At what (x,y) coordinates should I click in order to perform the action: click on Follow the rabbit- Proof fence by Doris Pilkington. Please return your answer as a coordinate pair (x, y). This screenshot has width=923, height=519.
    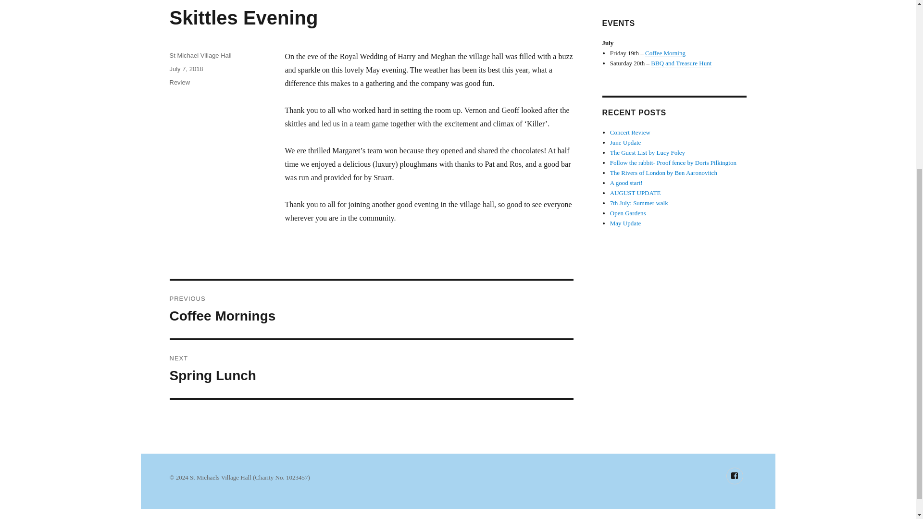
    Looking at the image, I should click on (673, 162).